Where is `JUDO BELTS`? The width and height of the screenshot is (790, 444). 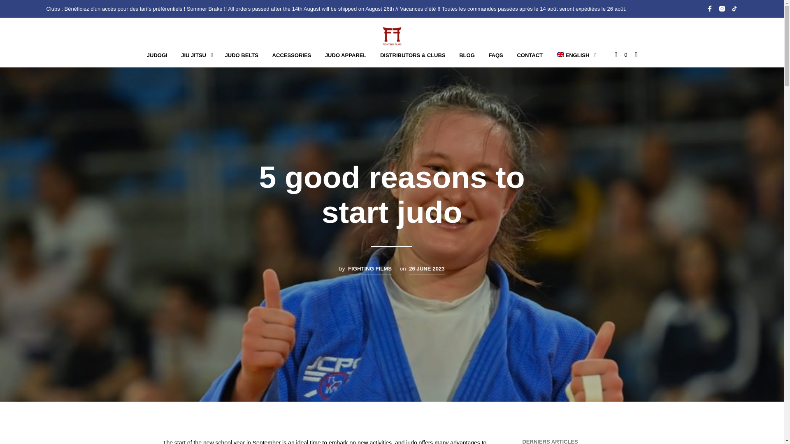 JUDO BELTS is located at coordinates (242, 55).